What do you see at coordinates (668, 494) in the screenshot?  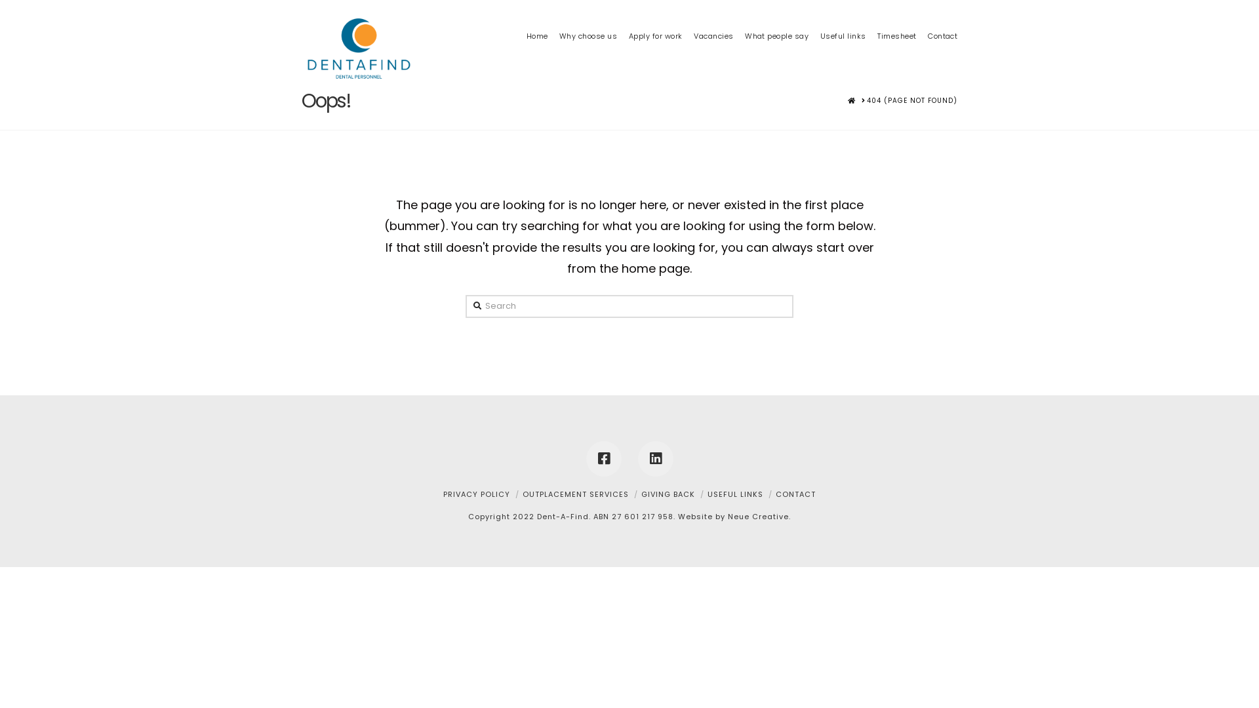 I see `GIVING BACK` at bounding box center [668, 494].